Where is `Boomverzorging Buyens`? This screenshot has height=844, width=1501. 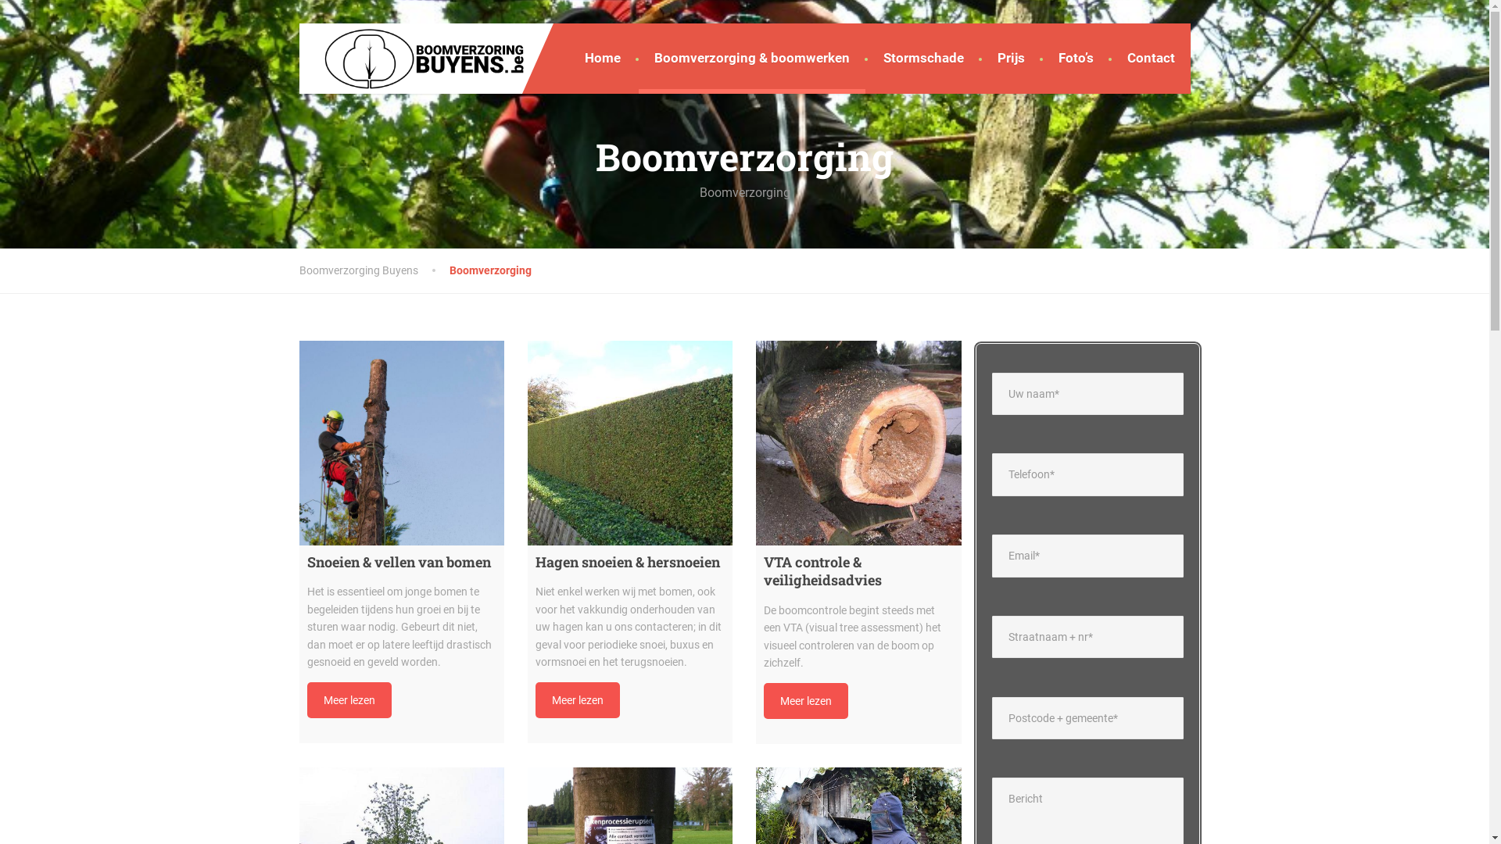 Boomverzorging Buyens is located at coordinates (412, 57).